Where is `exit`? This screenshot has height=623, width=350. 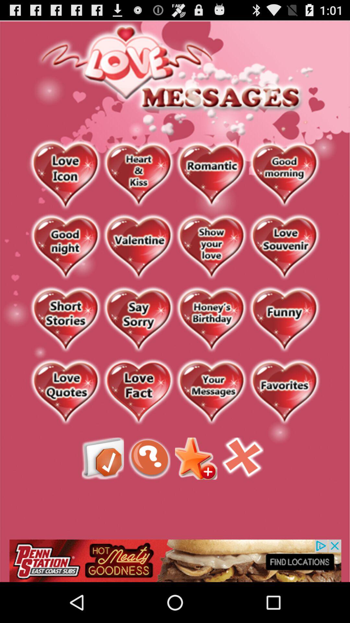 exit is located at coordinates (243, 458).